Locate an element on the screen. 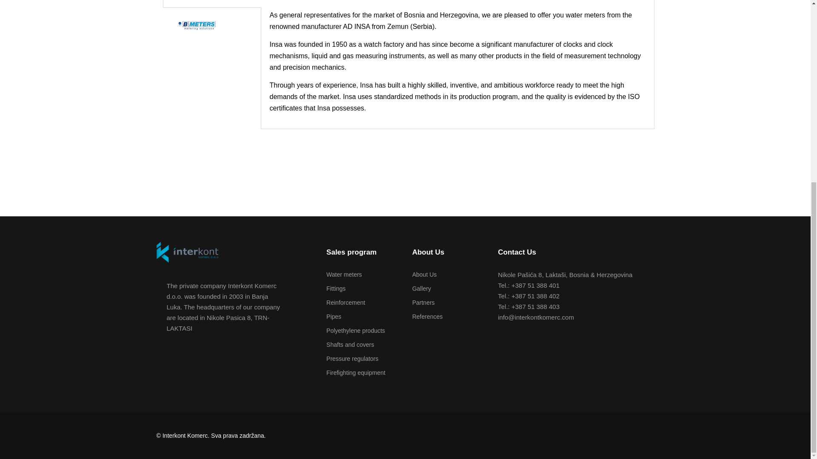 The width and height of the screenshot is (817, 459). Shafts and covers is located at coordinates (350, 344).